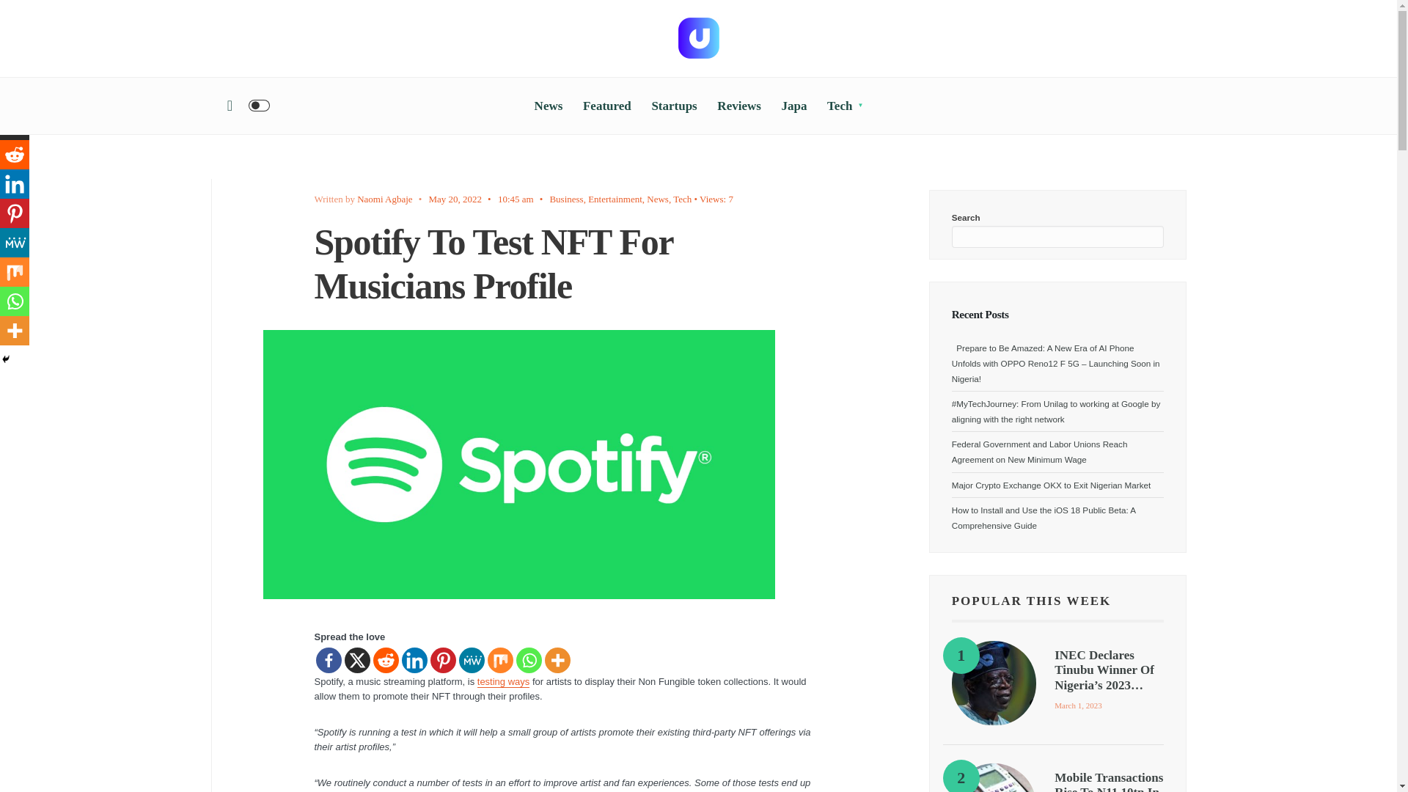 This screenshot has width=1408, height=792. What do you see at coordinates (565, 198) in the screenshot?
I see `Business` at bounding box center [565, 198].